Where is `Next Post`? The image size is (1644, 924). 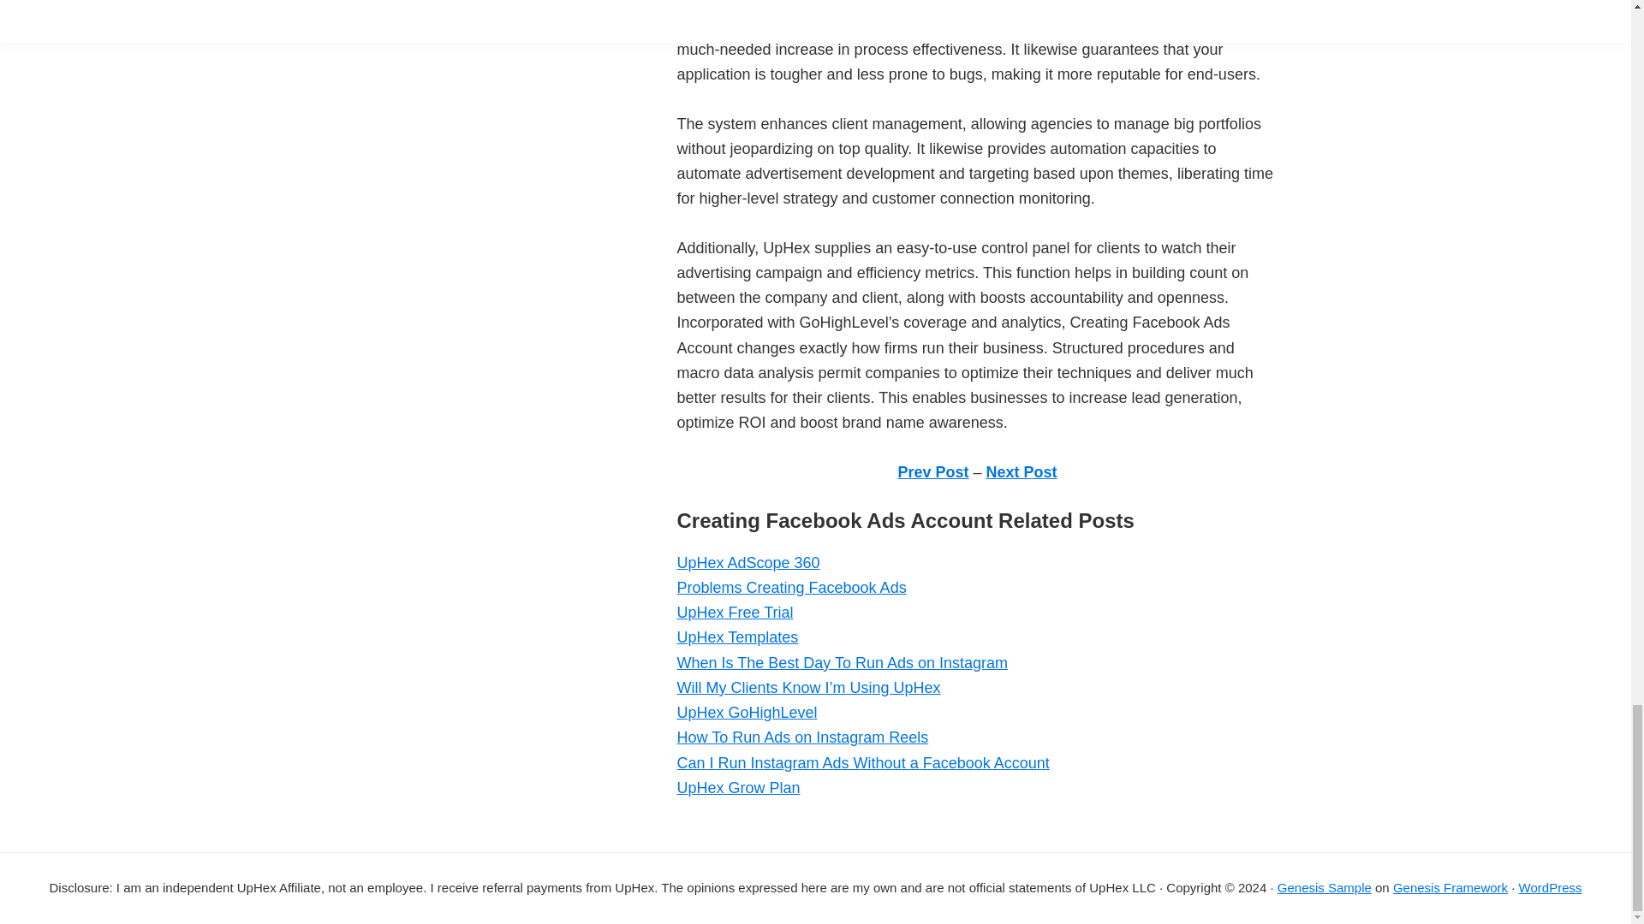
Next Post is located at coordinates (1022, 472).